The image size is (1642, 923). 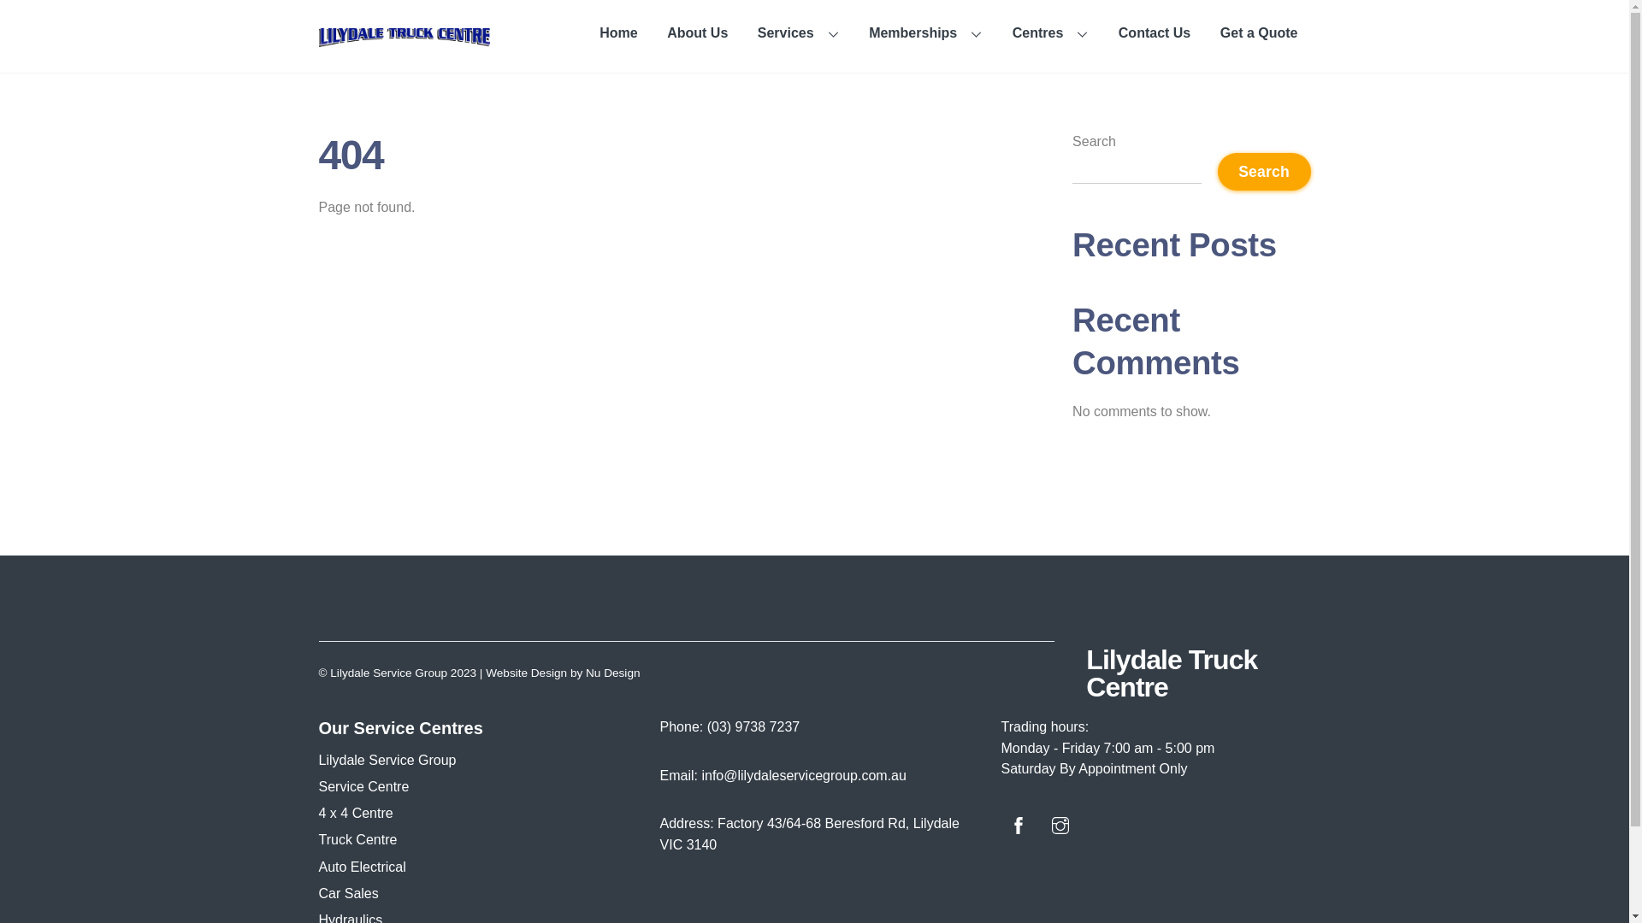 I want to click on Memberships, so click(x=925, y=33).